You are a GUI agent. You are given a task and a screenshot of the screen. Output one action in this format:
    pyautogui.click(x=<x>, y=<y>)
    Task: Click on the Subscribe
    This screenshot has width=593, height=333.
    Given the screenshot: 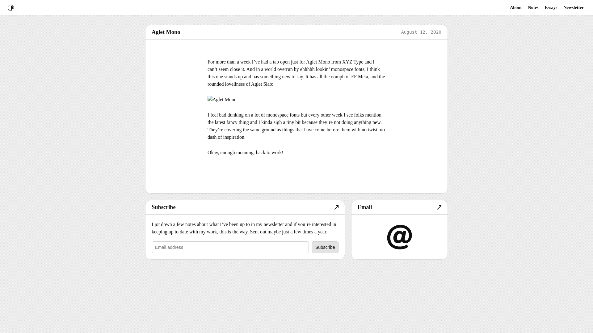 What is the action you would take?
    pyautogui.click(x=325, y=247)
    